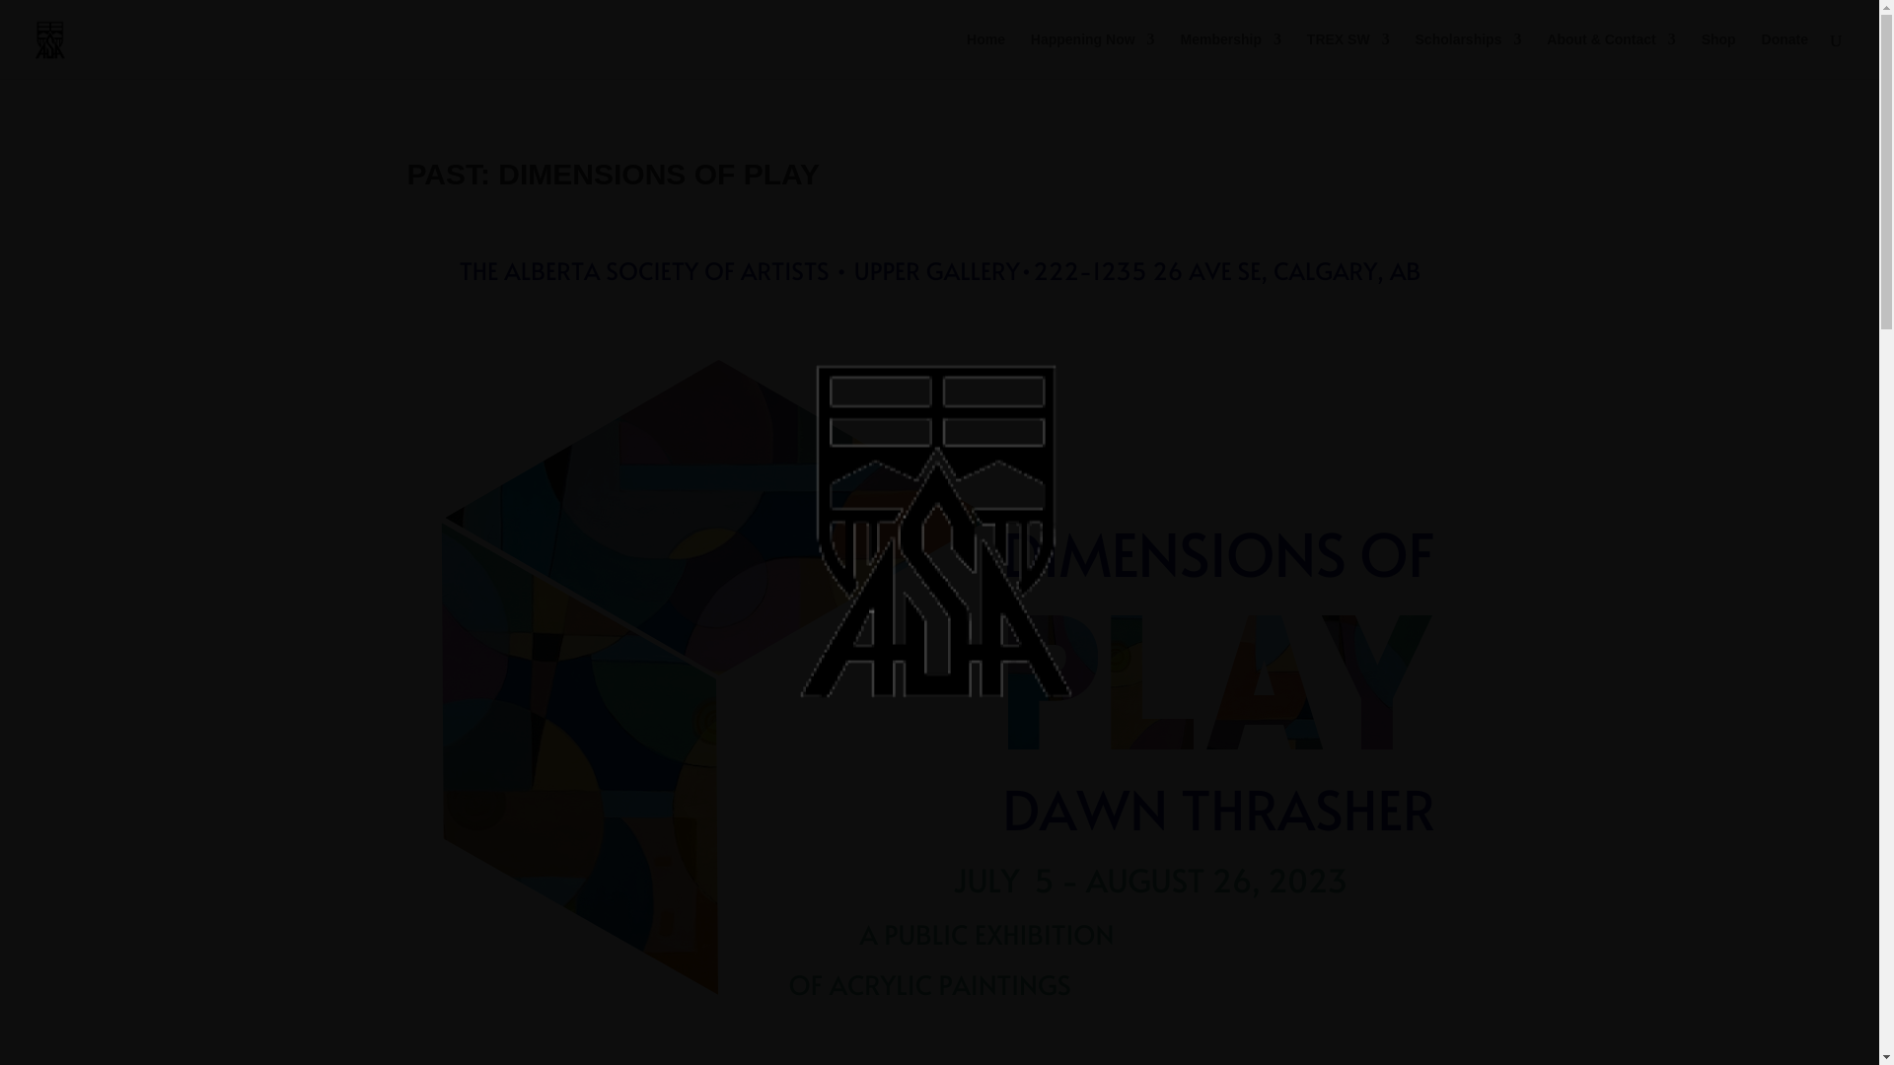  I want to click on TREX SW, so click(1348, 55).